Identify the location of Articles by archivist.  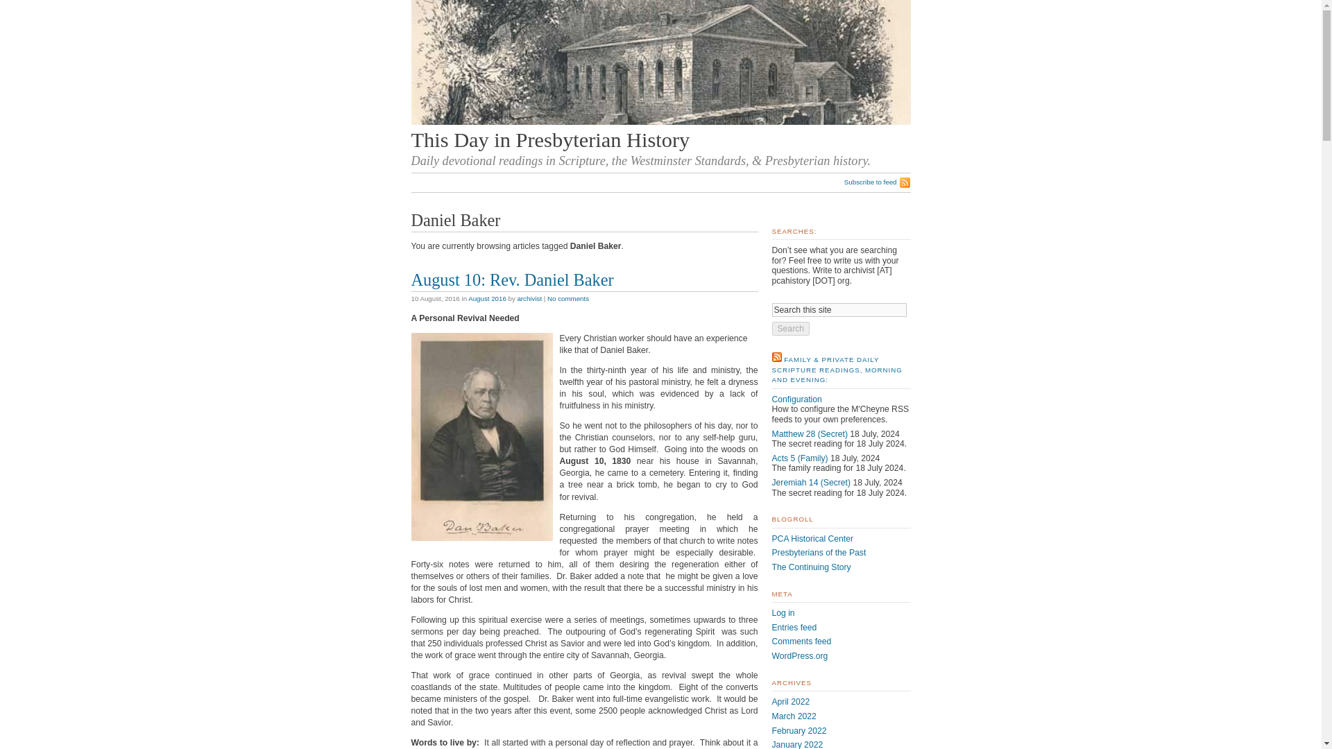
(529, 298).